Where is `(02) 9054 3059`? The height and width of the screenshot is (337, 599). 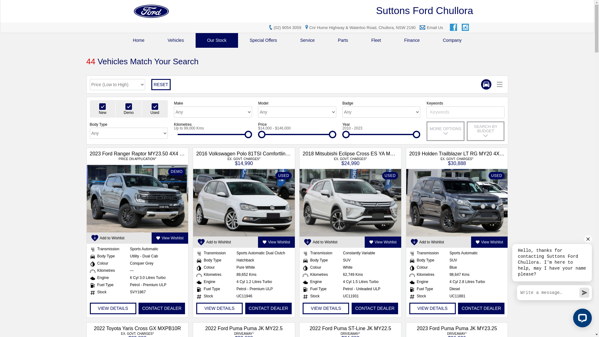
(02) 9054 3059 is located at coordinates (287, 27).